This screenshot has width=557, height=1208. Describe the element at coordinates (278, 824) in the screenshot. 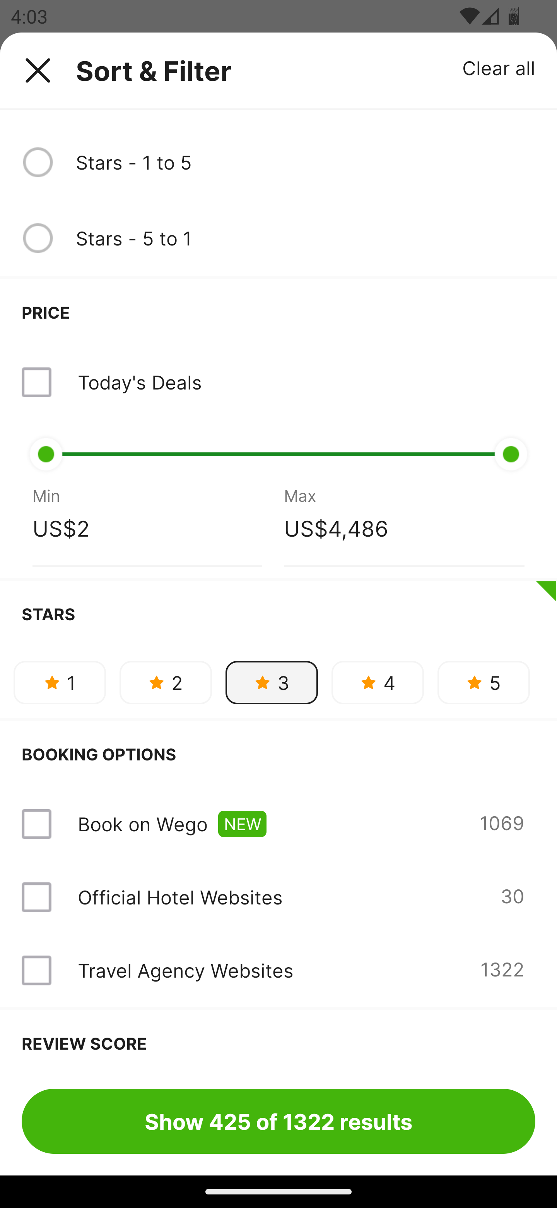

I see `Book on Wego NEW 1069` at that location.